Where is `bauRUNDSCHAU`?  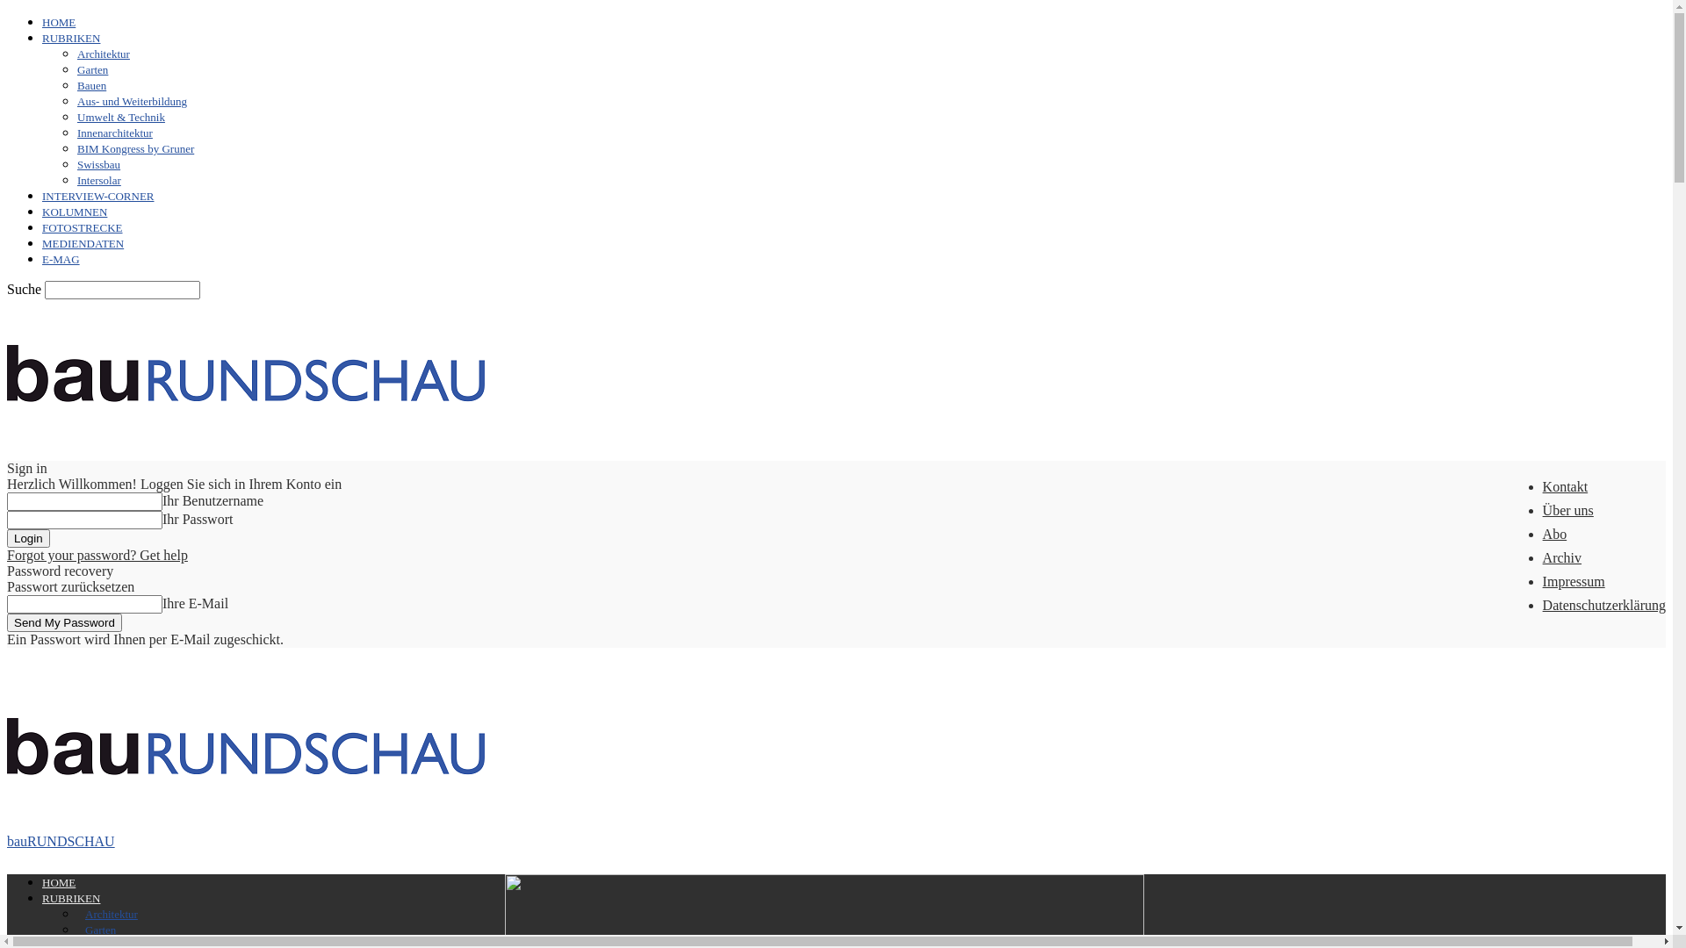 bauRUNDSCHAU is located at coordinates (246, 834).